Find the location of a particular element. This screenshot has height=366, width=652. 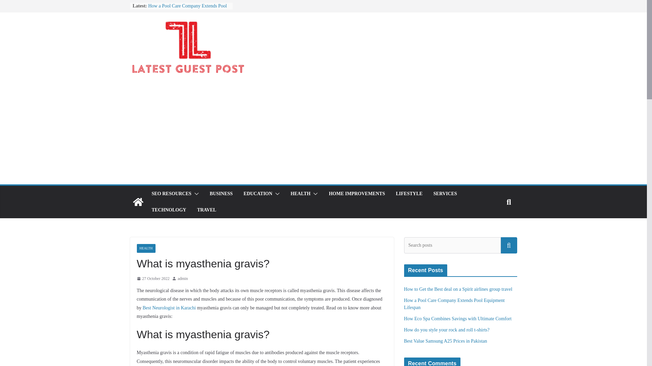

How Eco Spa Combines Savings with Ultimate Comfort is located at coordinates (458, 319).